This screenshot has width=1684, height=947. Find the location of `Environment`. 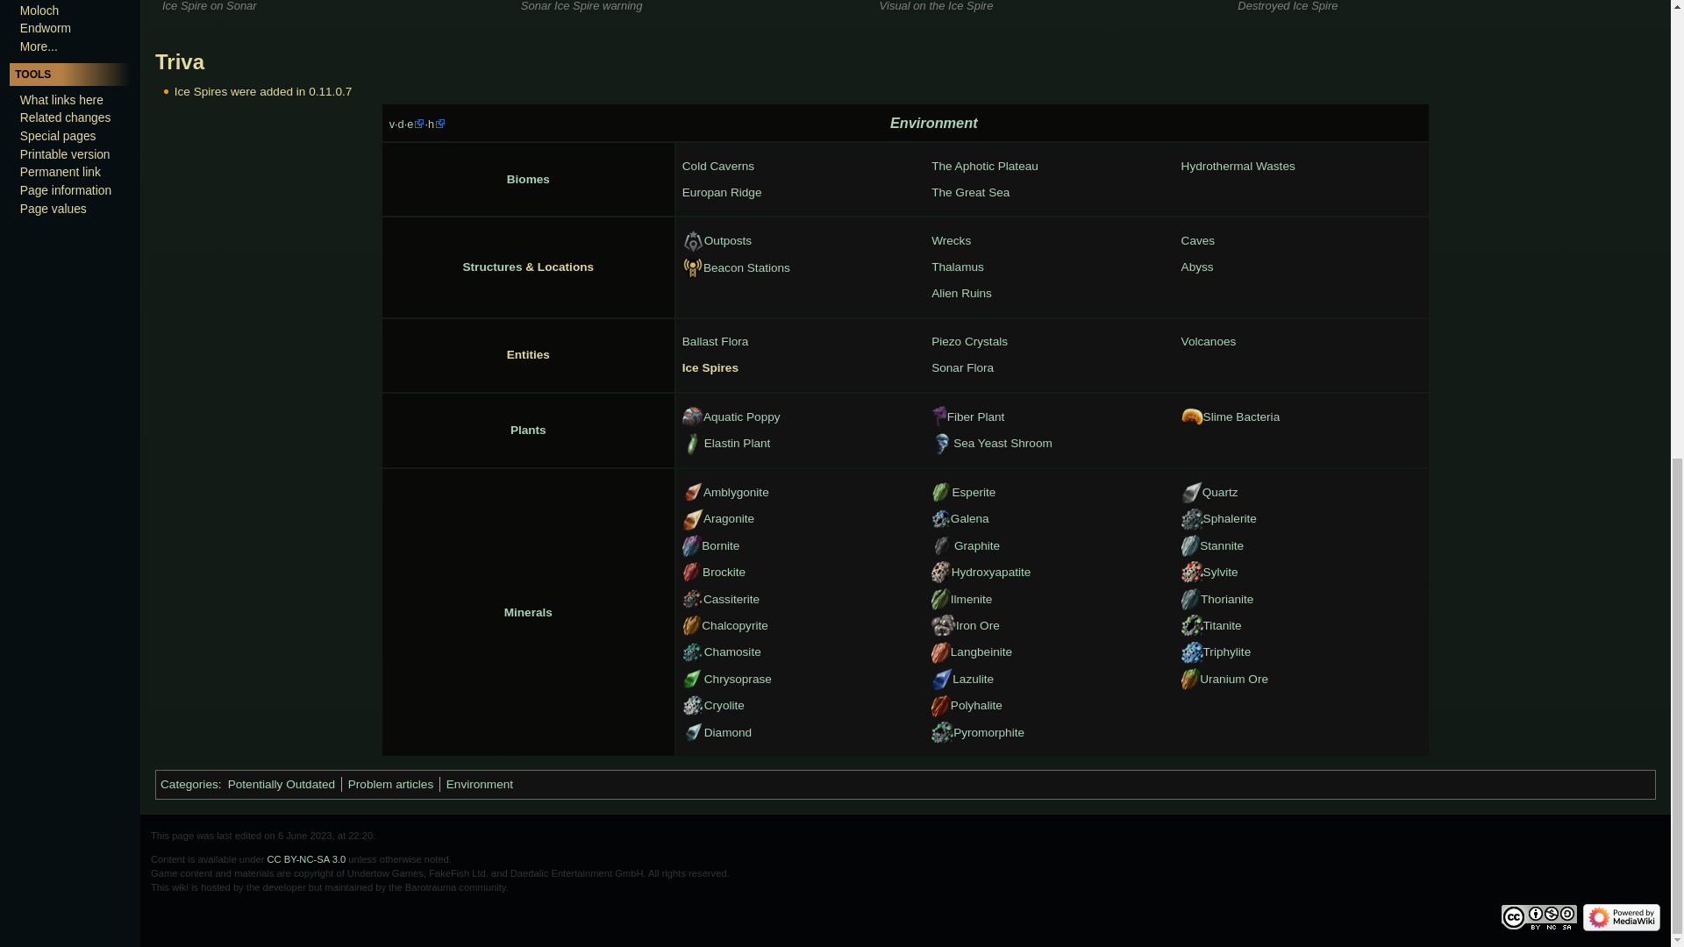

Environment is located at coordinates (934, 123).